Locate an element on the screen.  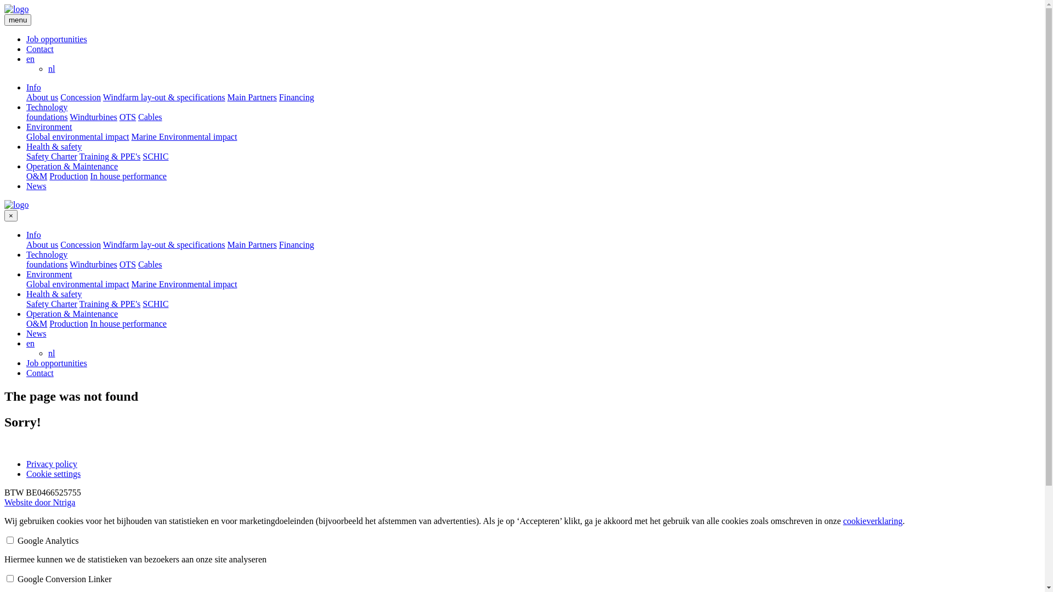
Marine Environmental impact is located at coordinates (184, 137).